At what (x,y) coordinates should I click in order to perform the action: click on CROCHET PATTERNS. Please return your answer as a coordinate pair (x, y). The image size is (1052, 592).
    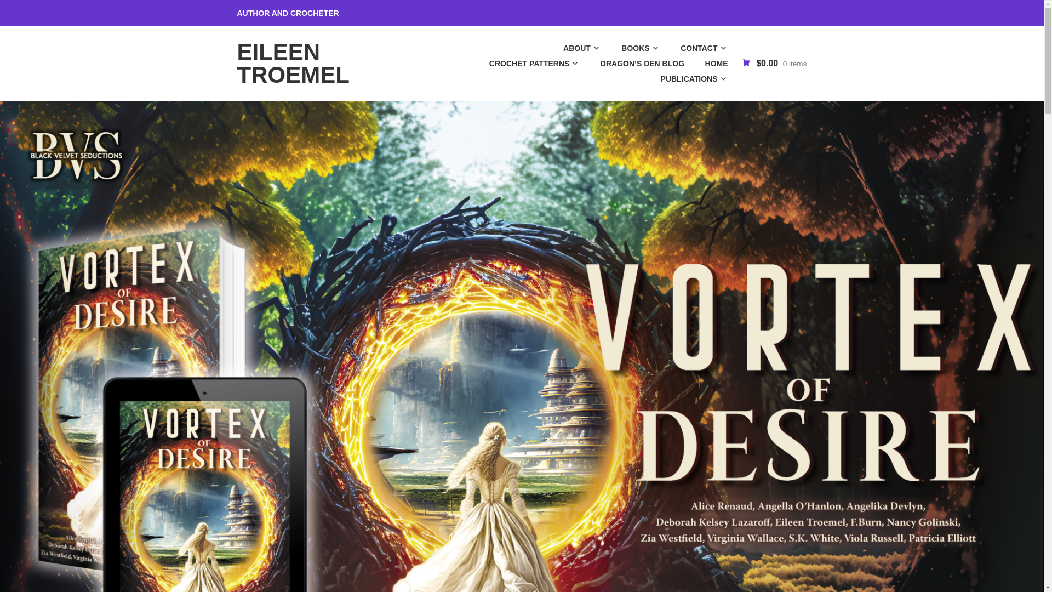
    Looking at the image, I should click on (525, 63).